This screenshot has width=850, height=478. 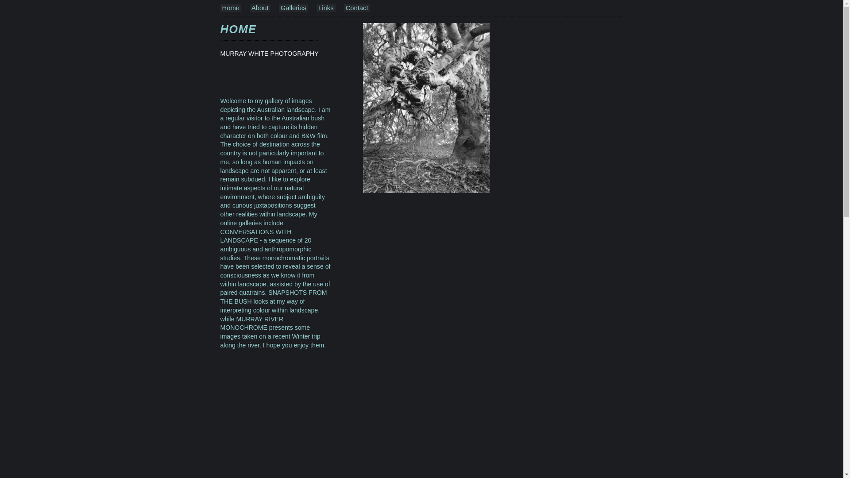 I want to click on About, so click(x=260, y=8).